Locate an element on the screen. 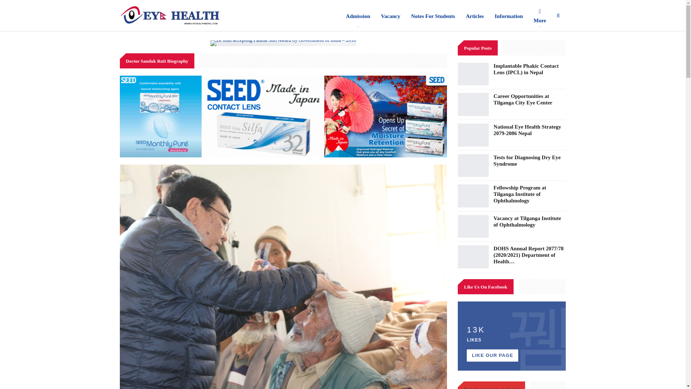 The height and width of the screenshot is (389, 691). Tests for Diagnosing Dry Eye Syndrome is located at coordinates (473, 166).